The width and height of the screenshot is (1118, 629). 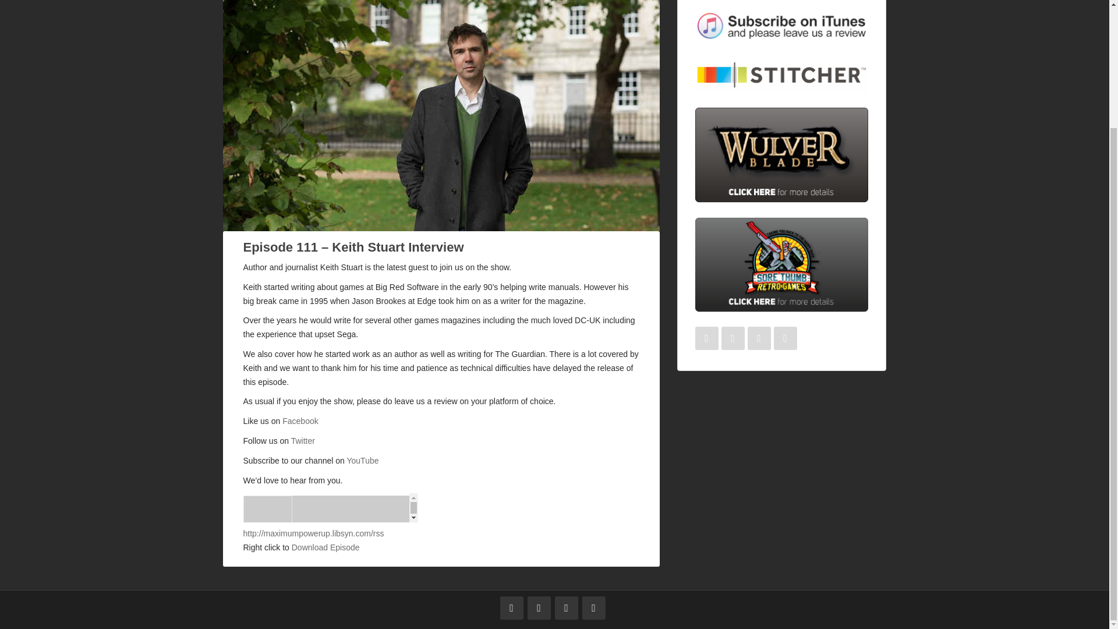 I want to click on Facebook Page, so click(x=300, y=420).